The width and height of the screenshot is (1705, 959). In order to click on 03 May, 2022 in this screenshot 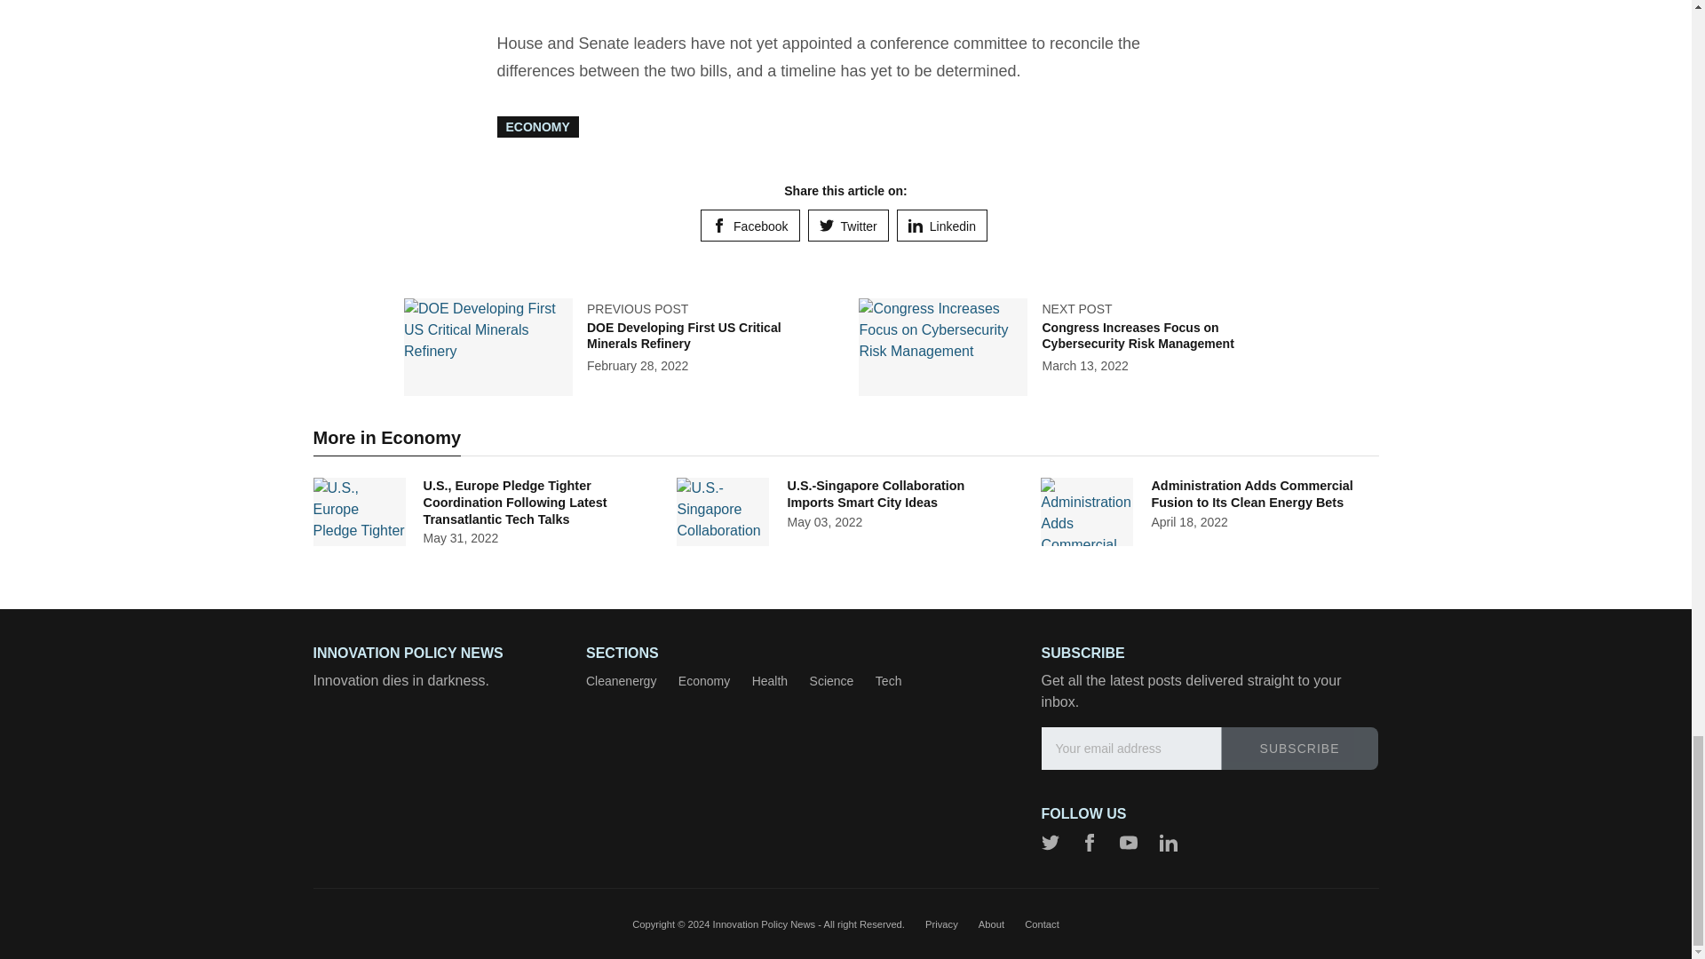, I will do `click(824, 522)`.